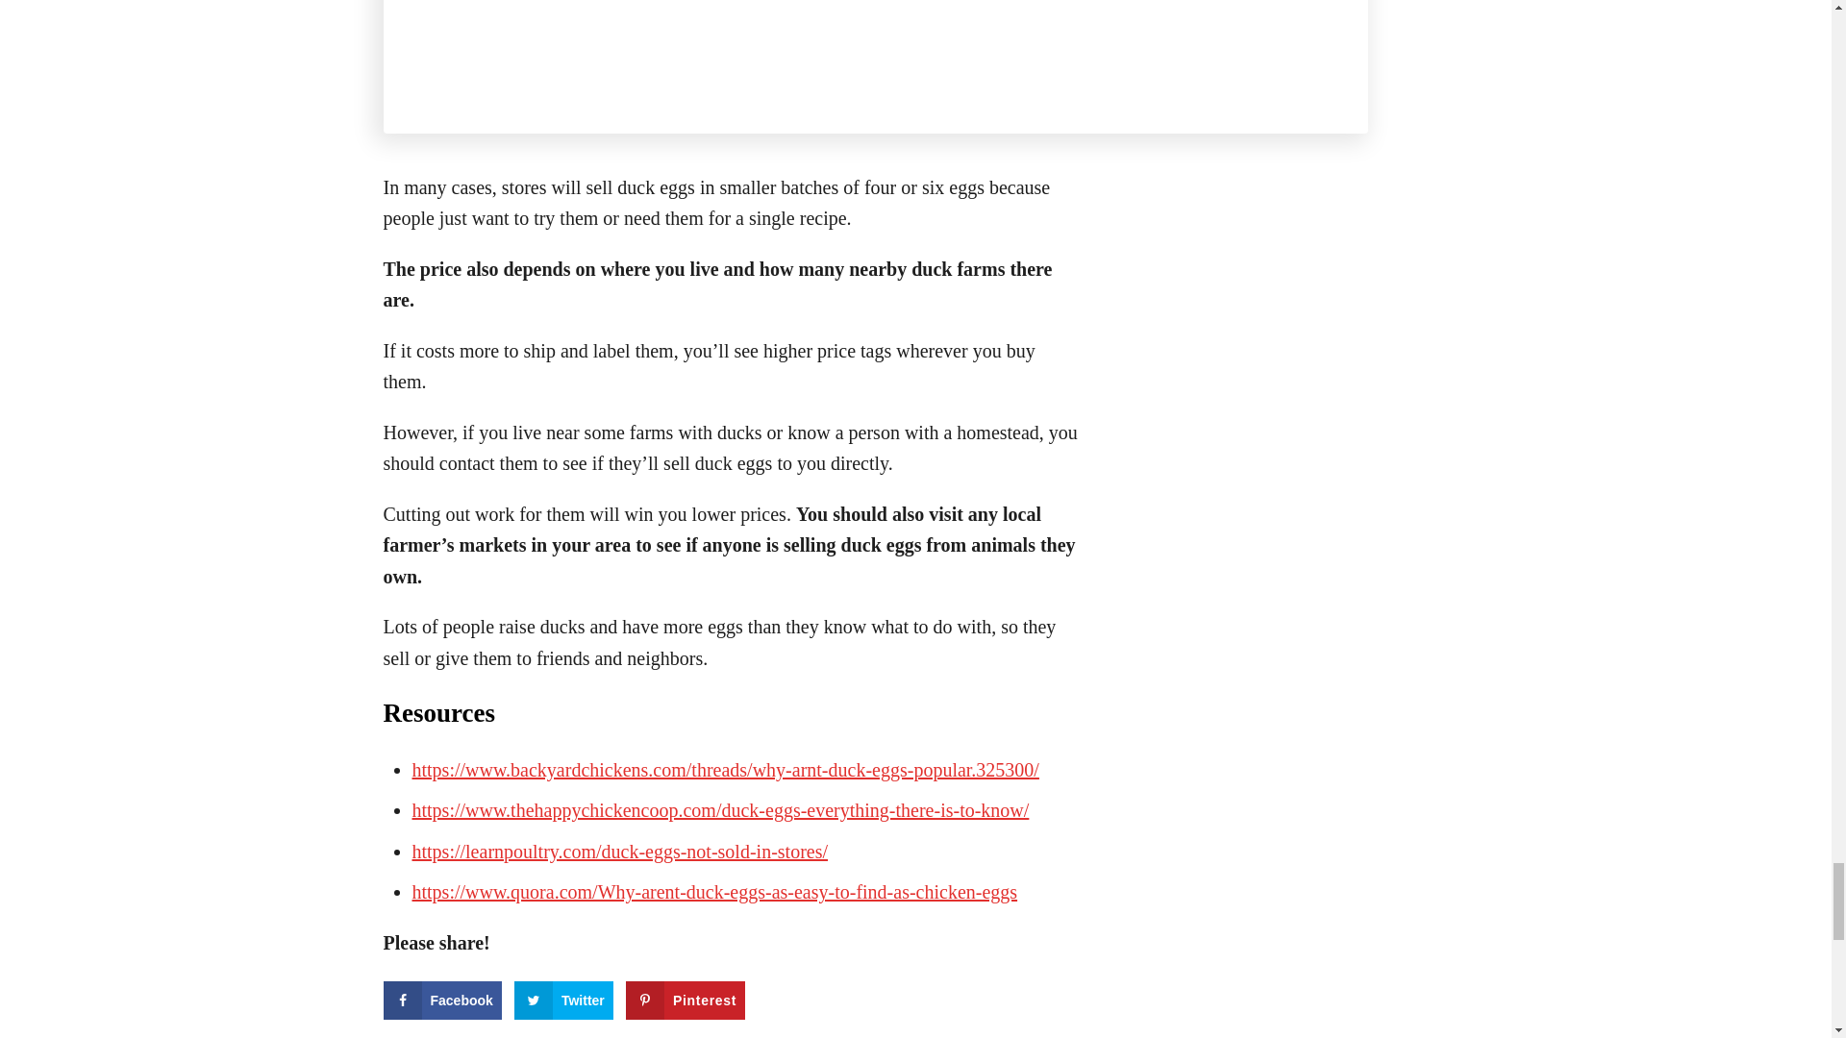  Describe the element at coordinates (685, 1000) in the screenshot. I see `Pinterest` at that location.